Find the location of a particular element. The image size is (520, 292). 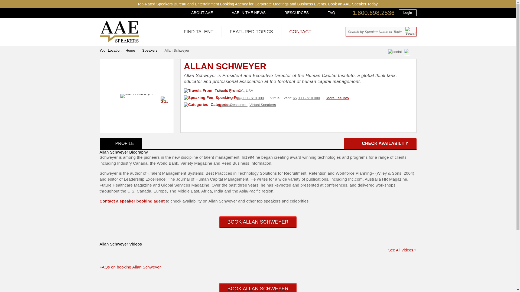

AAE IN THE NEWS is located at coordinates (249, 12).